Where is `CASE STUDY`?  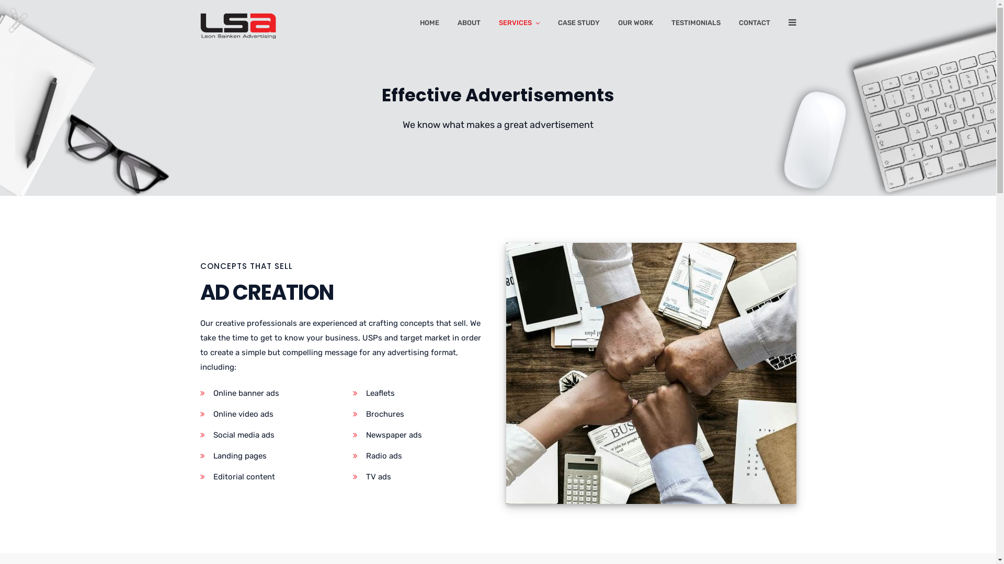
CASE STUDY is located at coordinates (578, 25).